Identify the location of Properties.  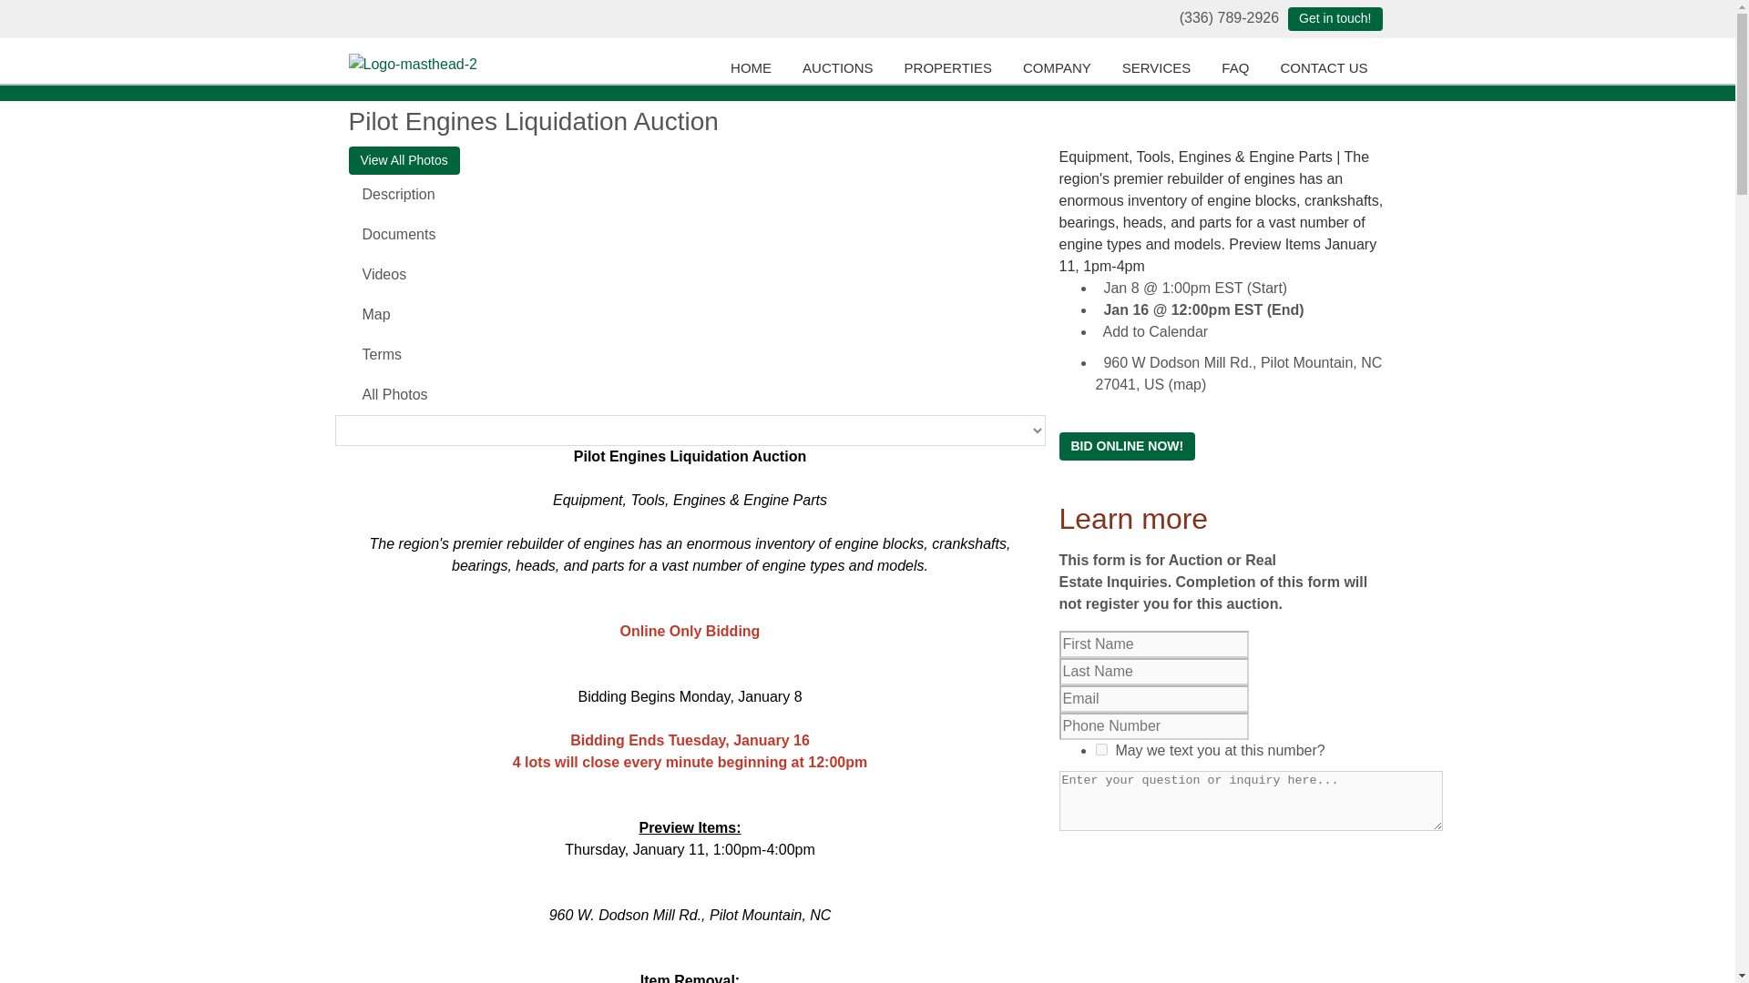
(951, 67).